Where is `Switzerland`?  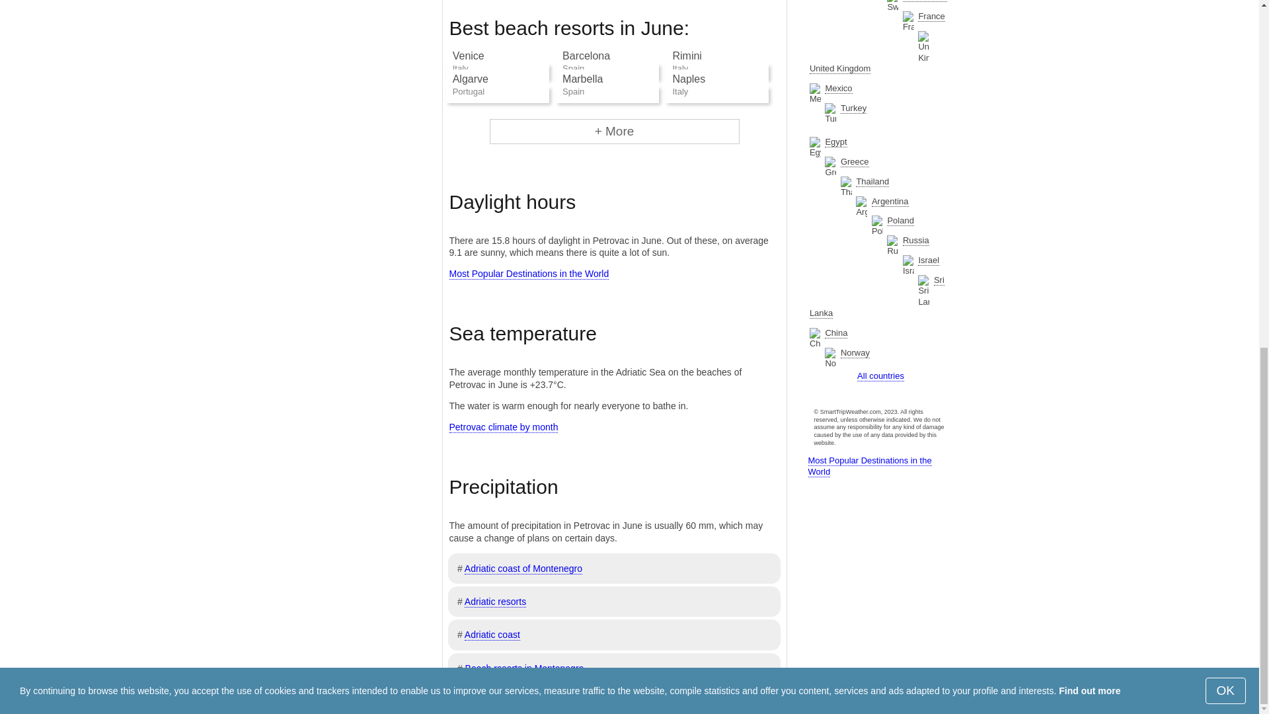 Switzerland is located at coordinates (924, 1).